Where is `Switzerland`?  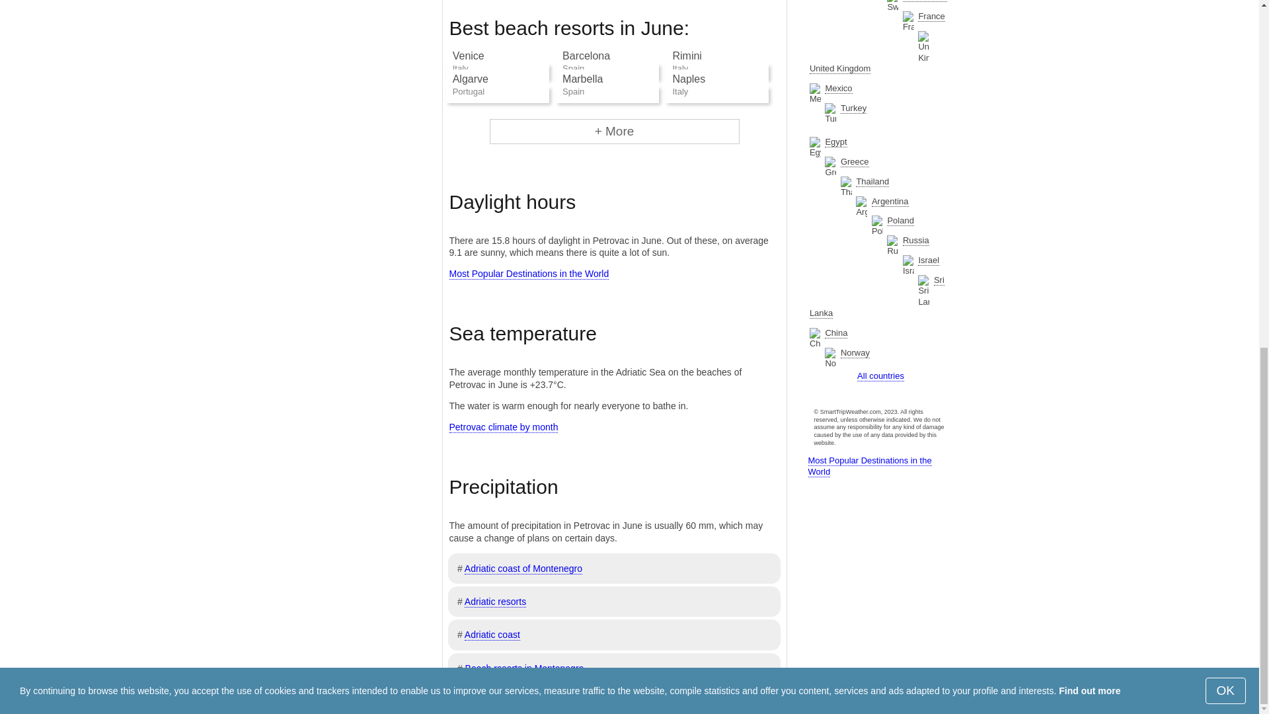 Switzerland is located at coordinates (924, 1).